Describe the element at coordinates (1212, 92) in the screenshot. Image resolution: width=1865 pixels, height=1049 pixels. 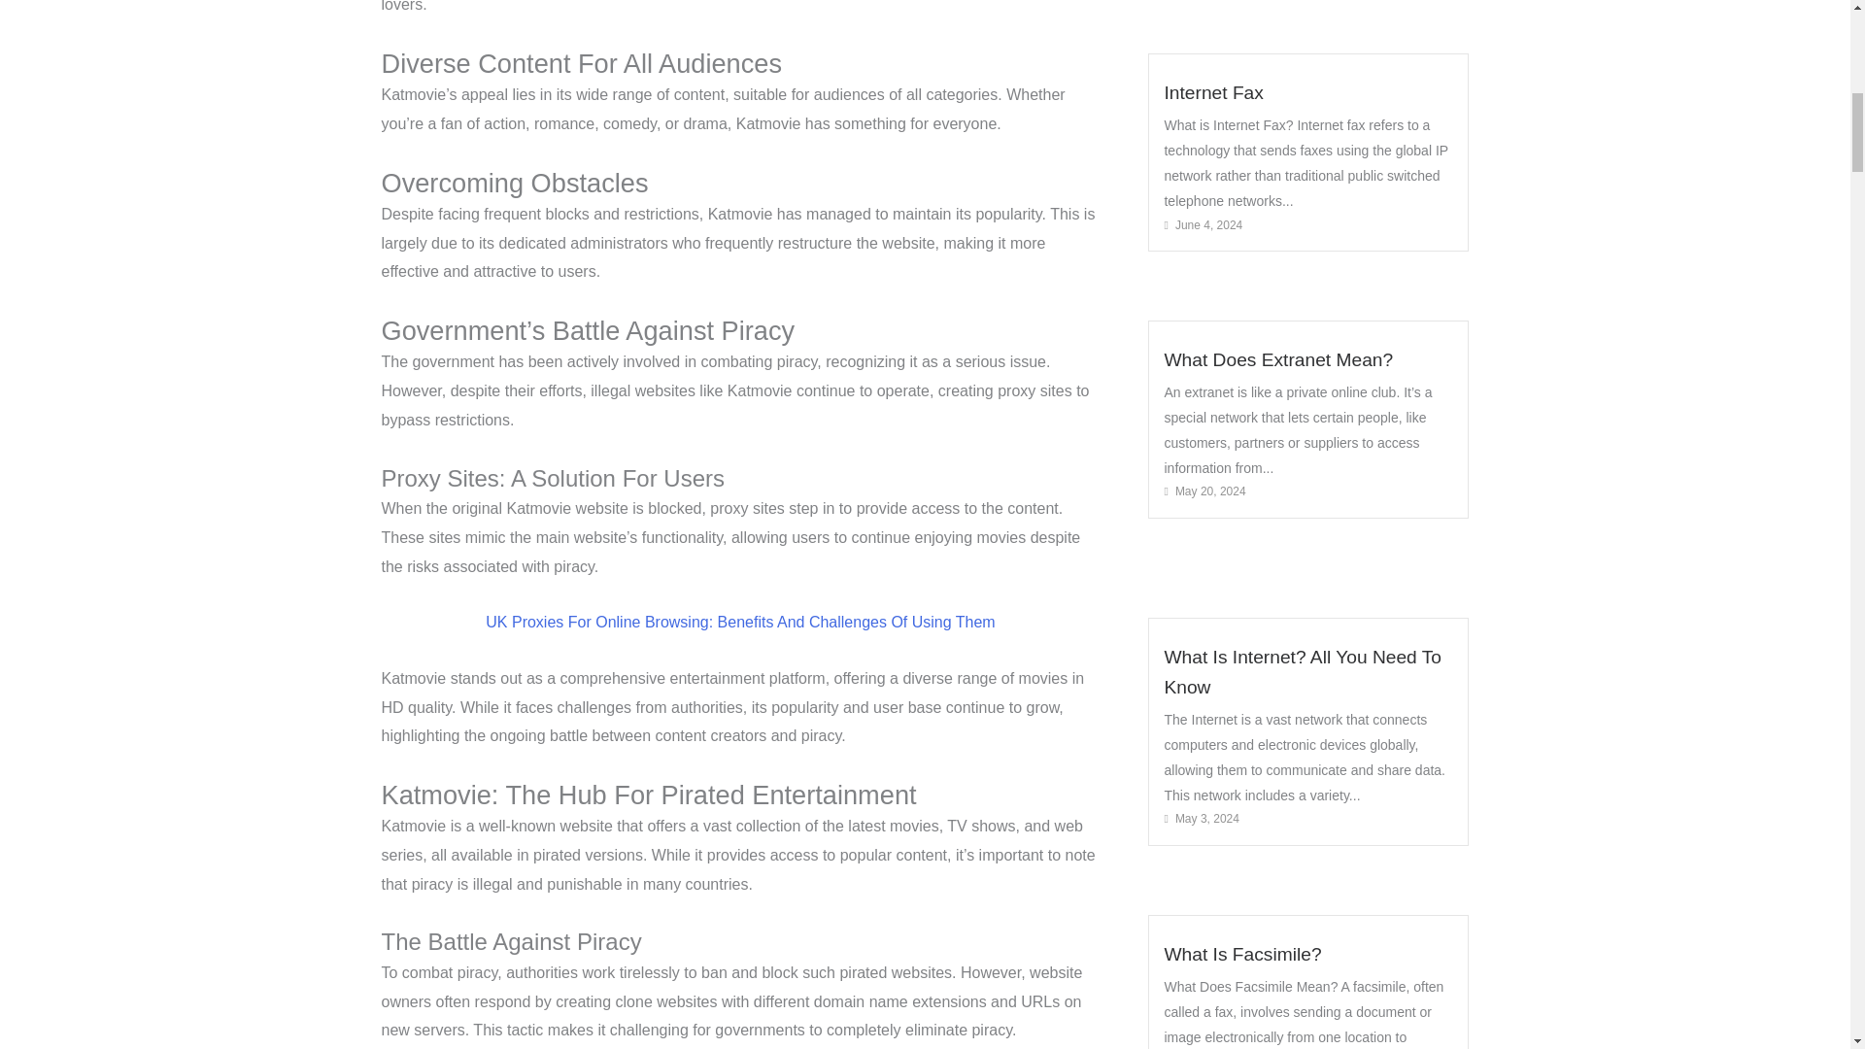
I see `Internet Fax` at that location.